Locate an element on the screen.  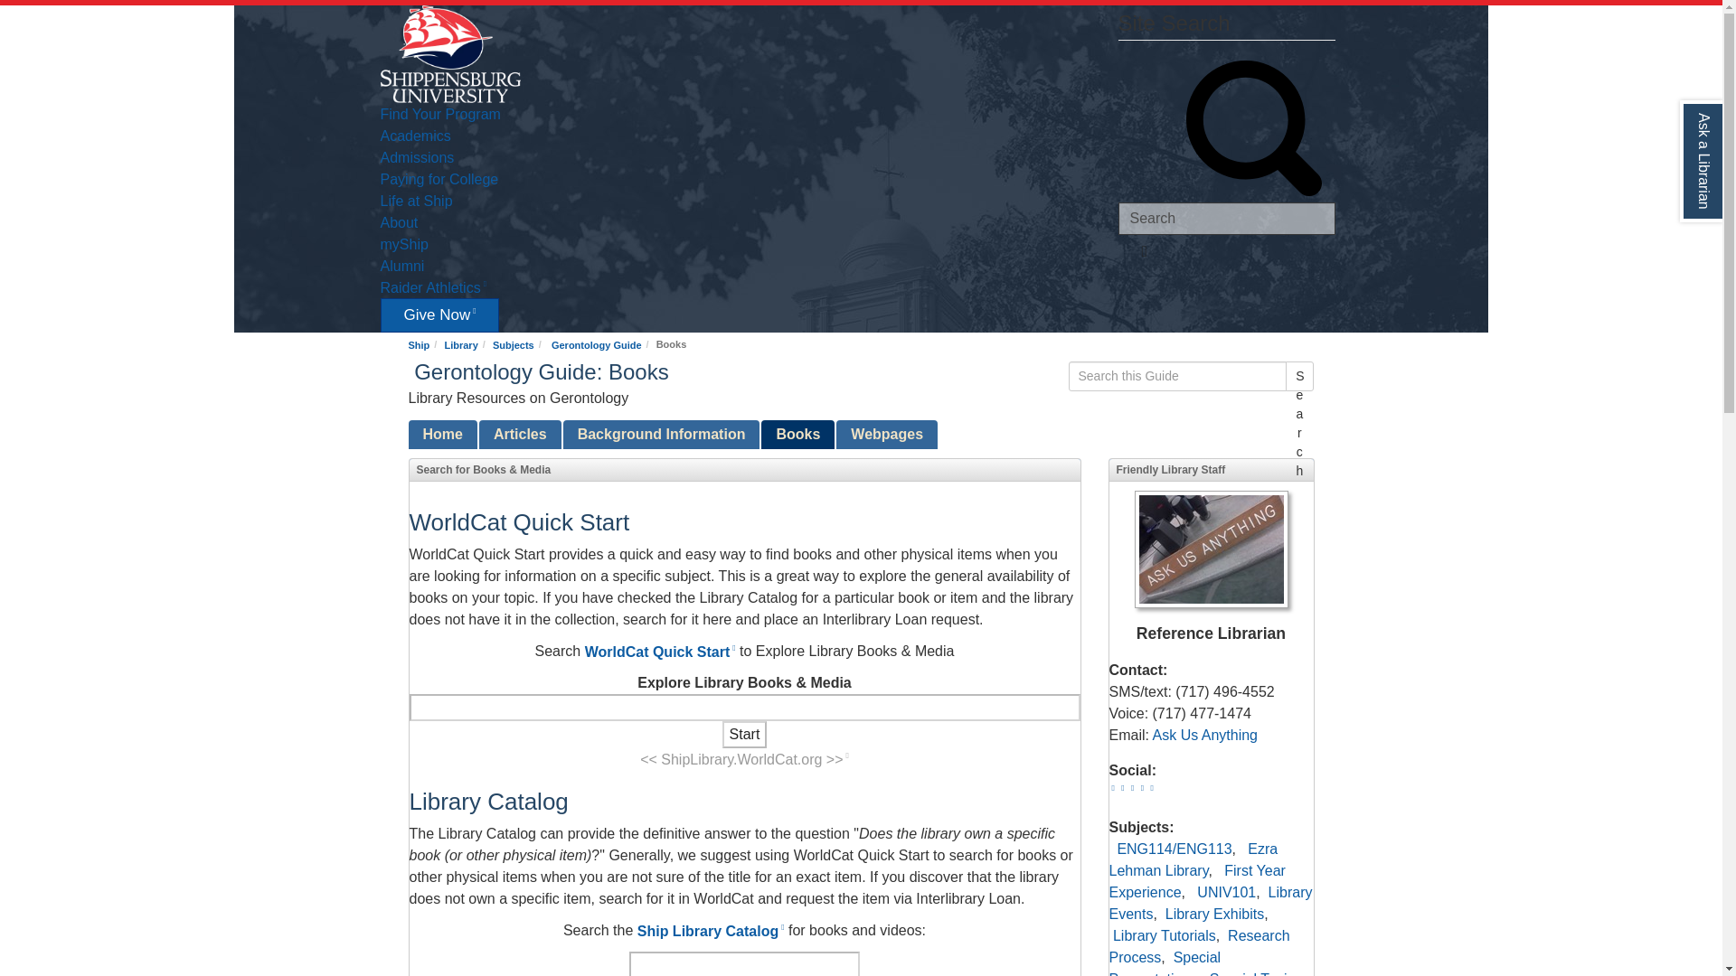
Learn about what you're writing about is located at coordinates (661, 434).